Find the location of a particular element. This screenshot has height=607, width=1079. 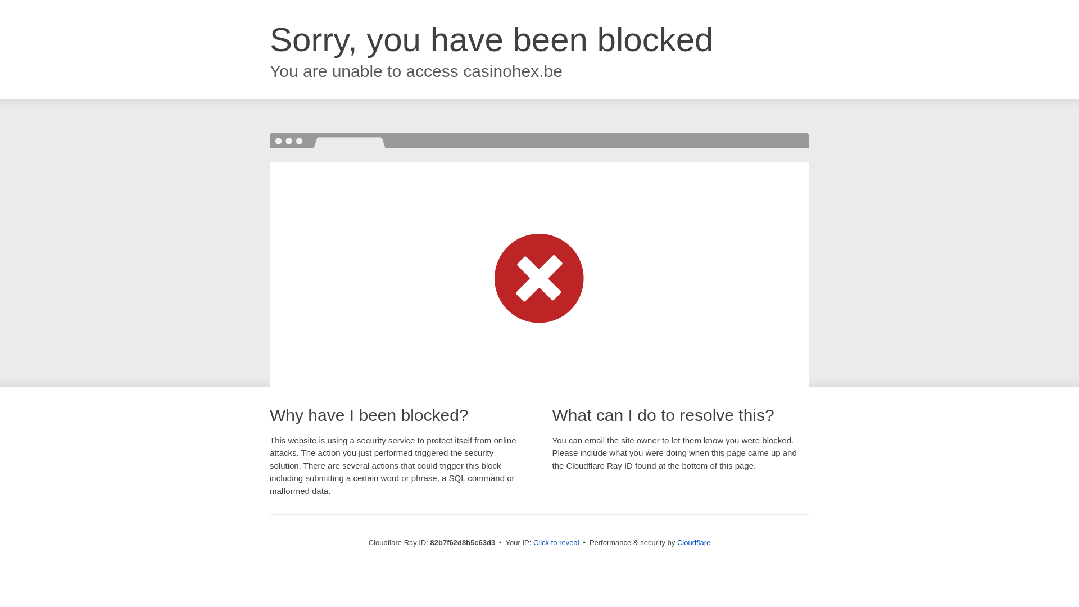

Click to reveal is located at coordinates (556, 543).